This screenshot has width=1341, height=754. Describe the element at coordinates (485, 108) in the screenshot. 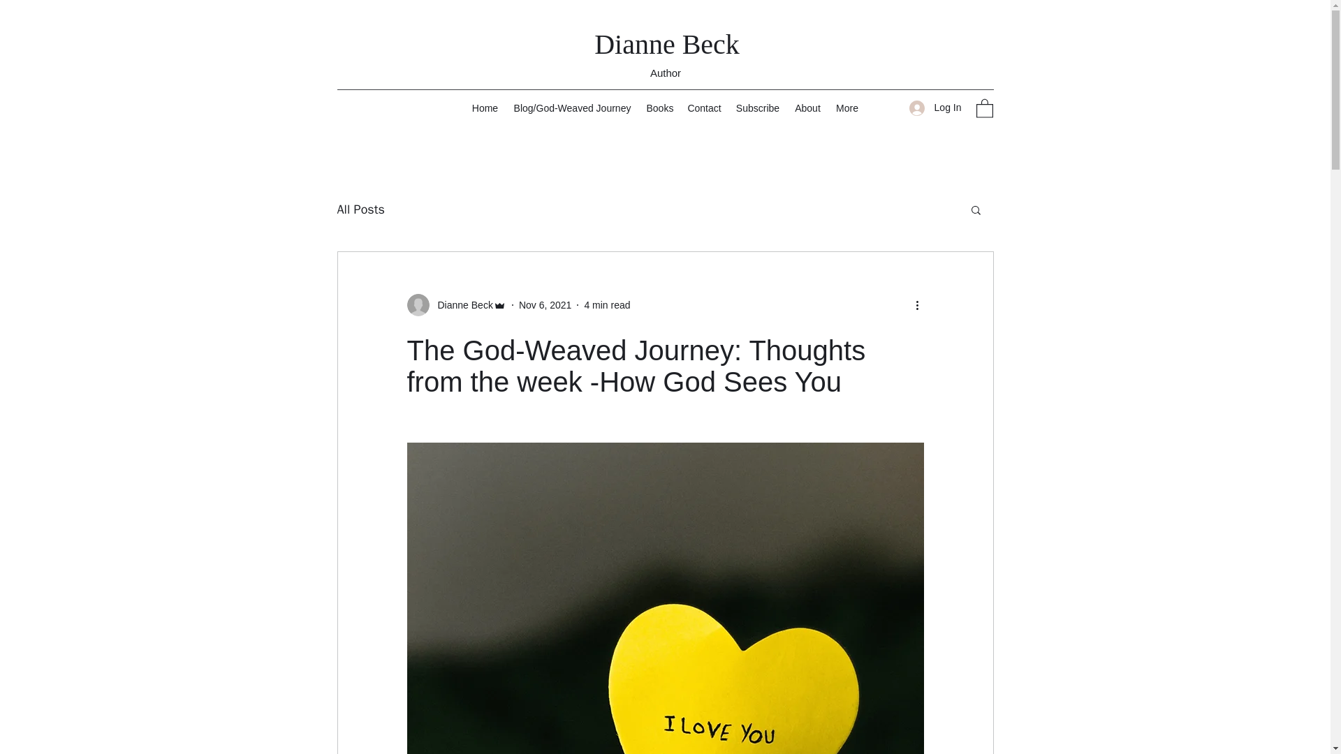

I see `Home` at that location.